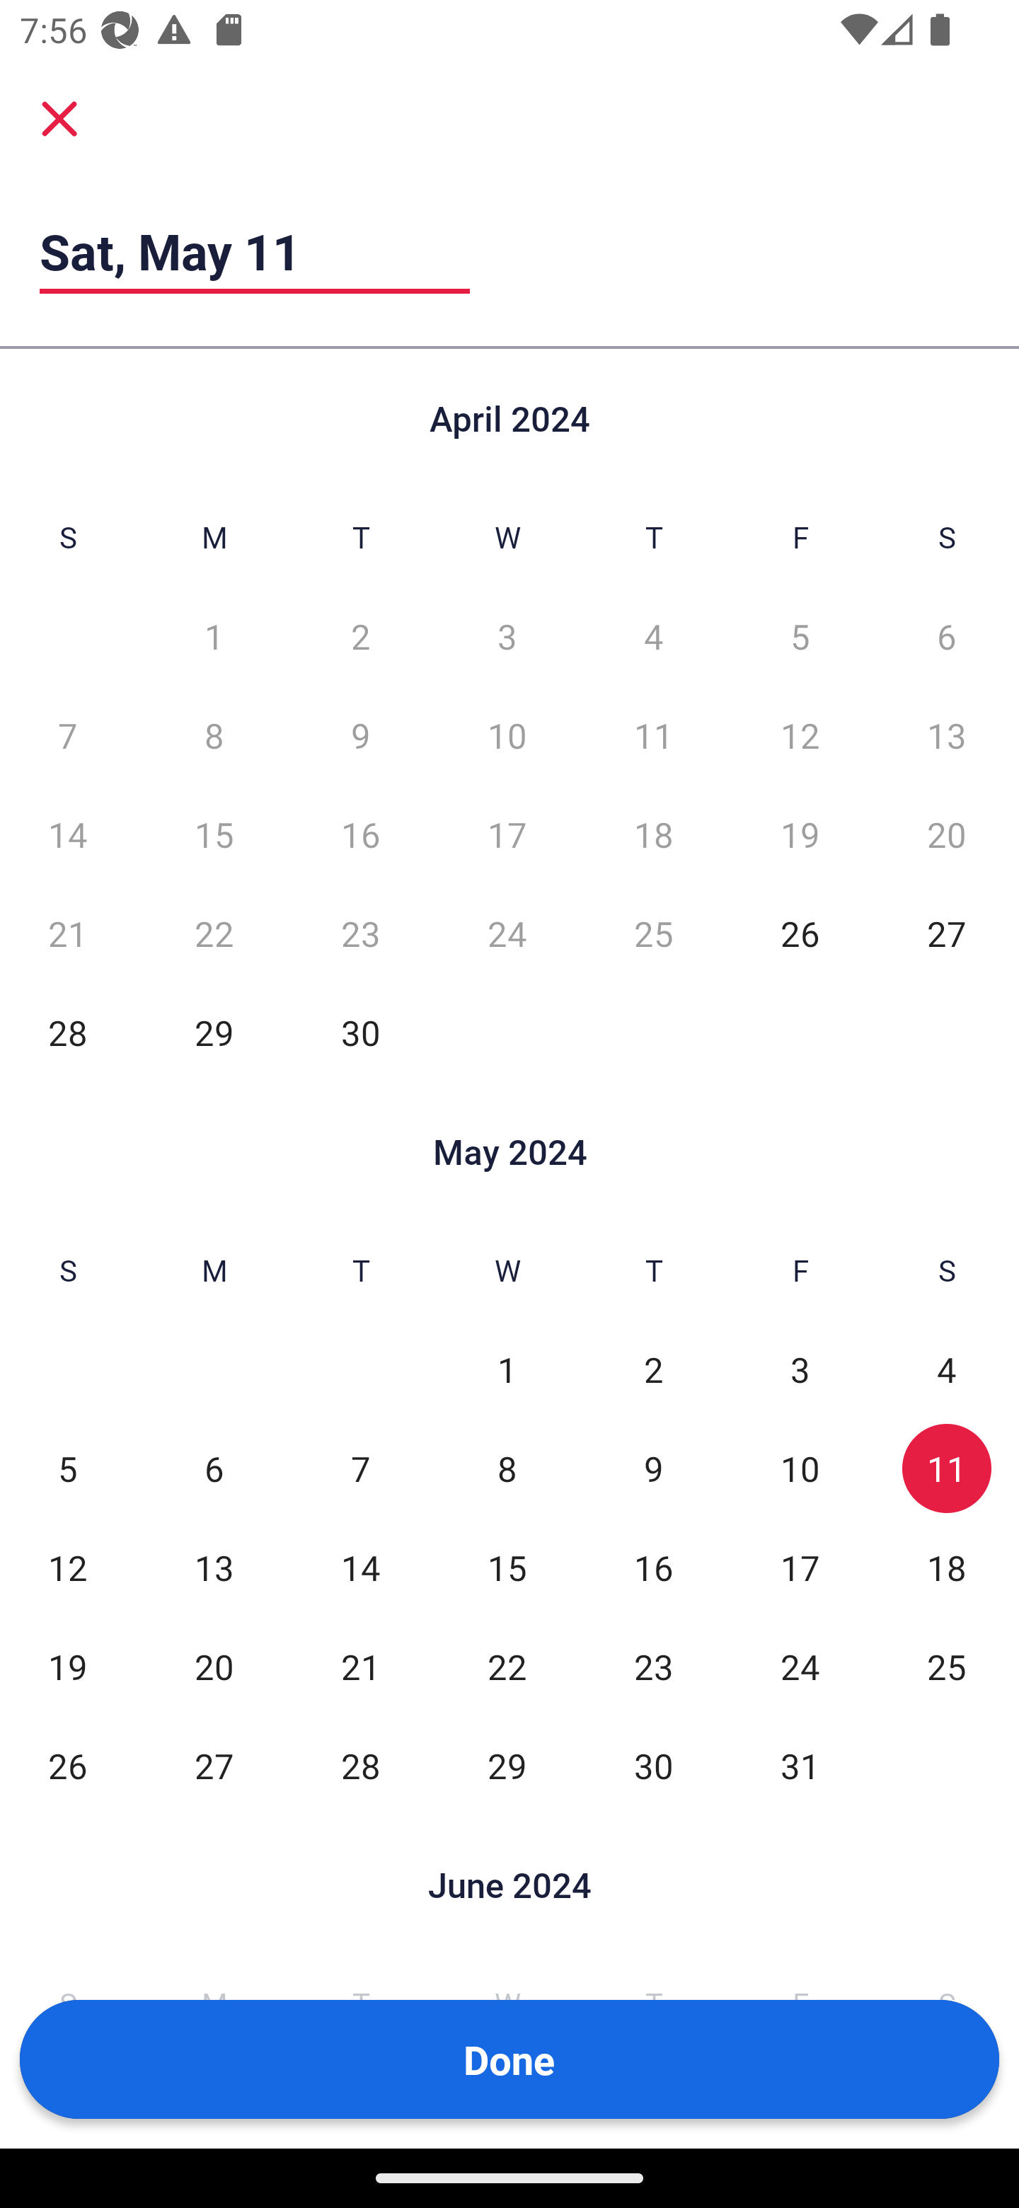 Image resolution: width=1019 pixels, height=2208 pixels. What do you see at coordinates (214, 834) in the screenshot?
I see `15 Mon, Apr 15, Not Selected` at bounding box center [214, 834].